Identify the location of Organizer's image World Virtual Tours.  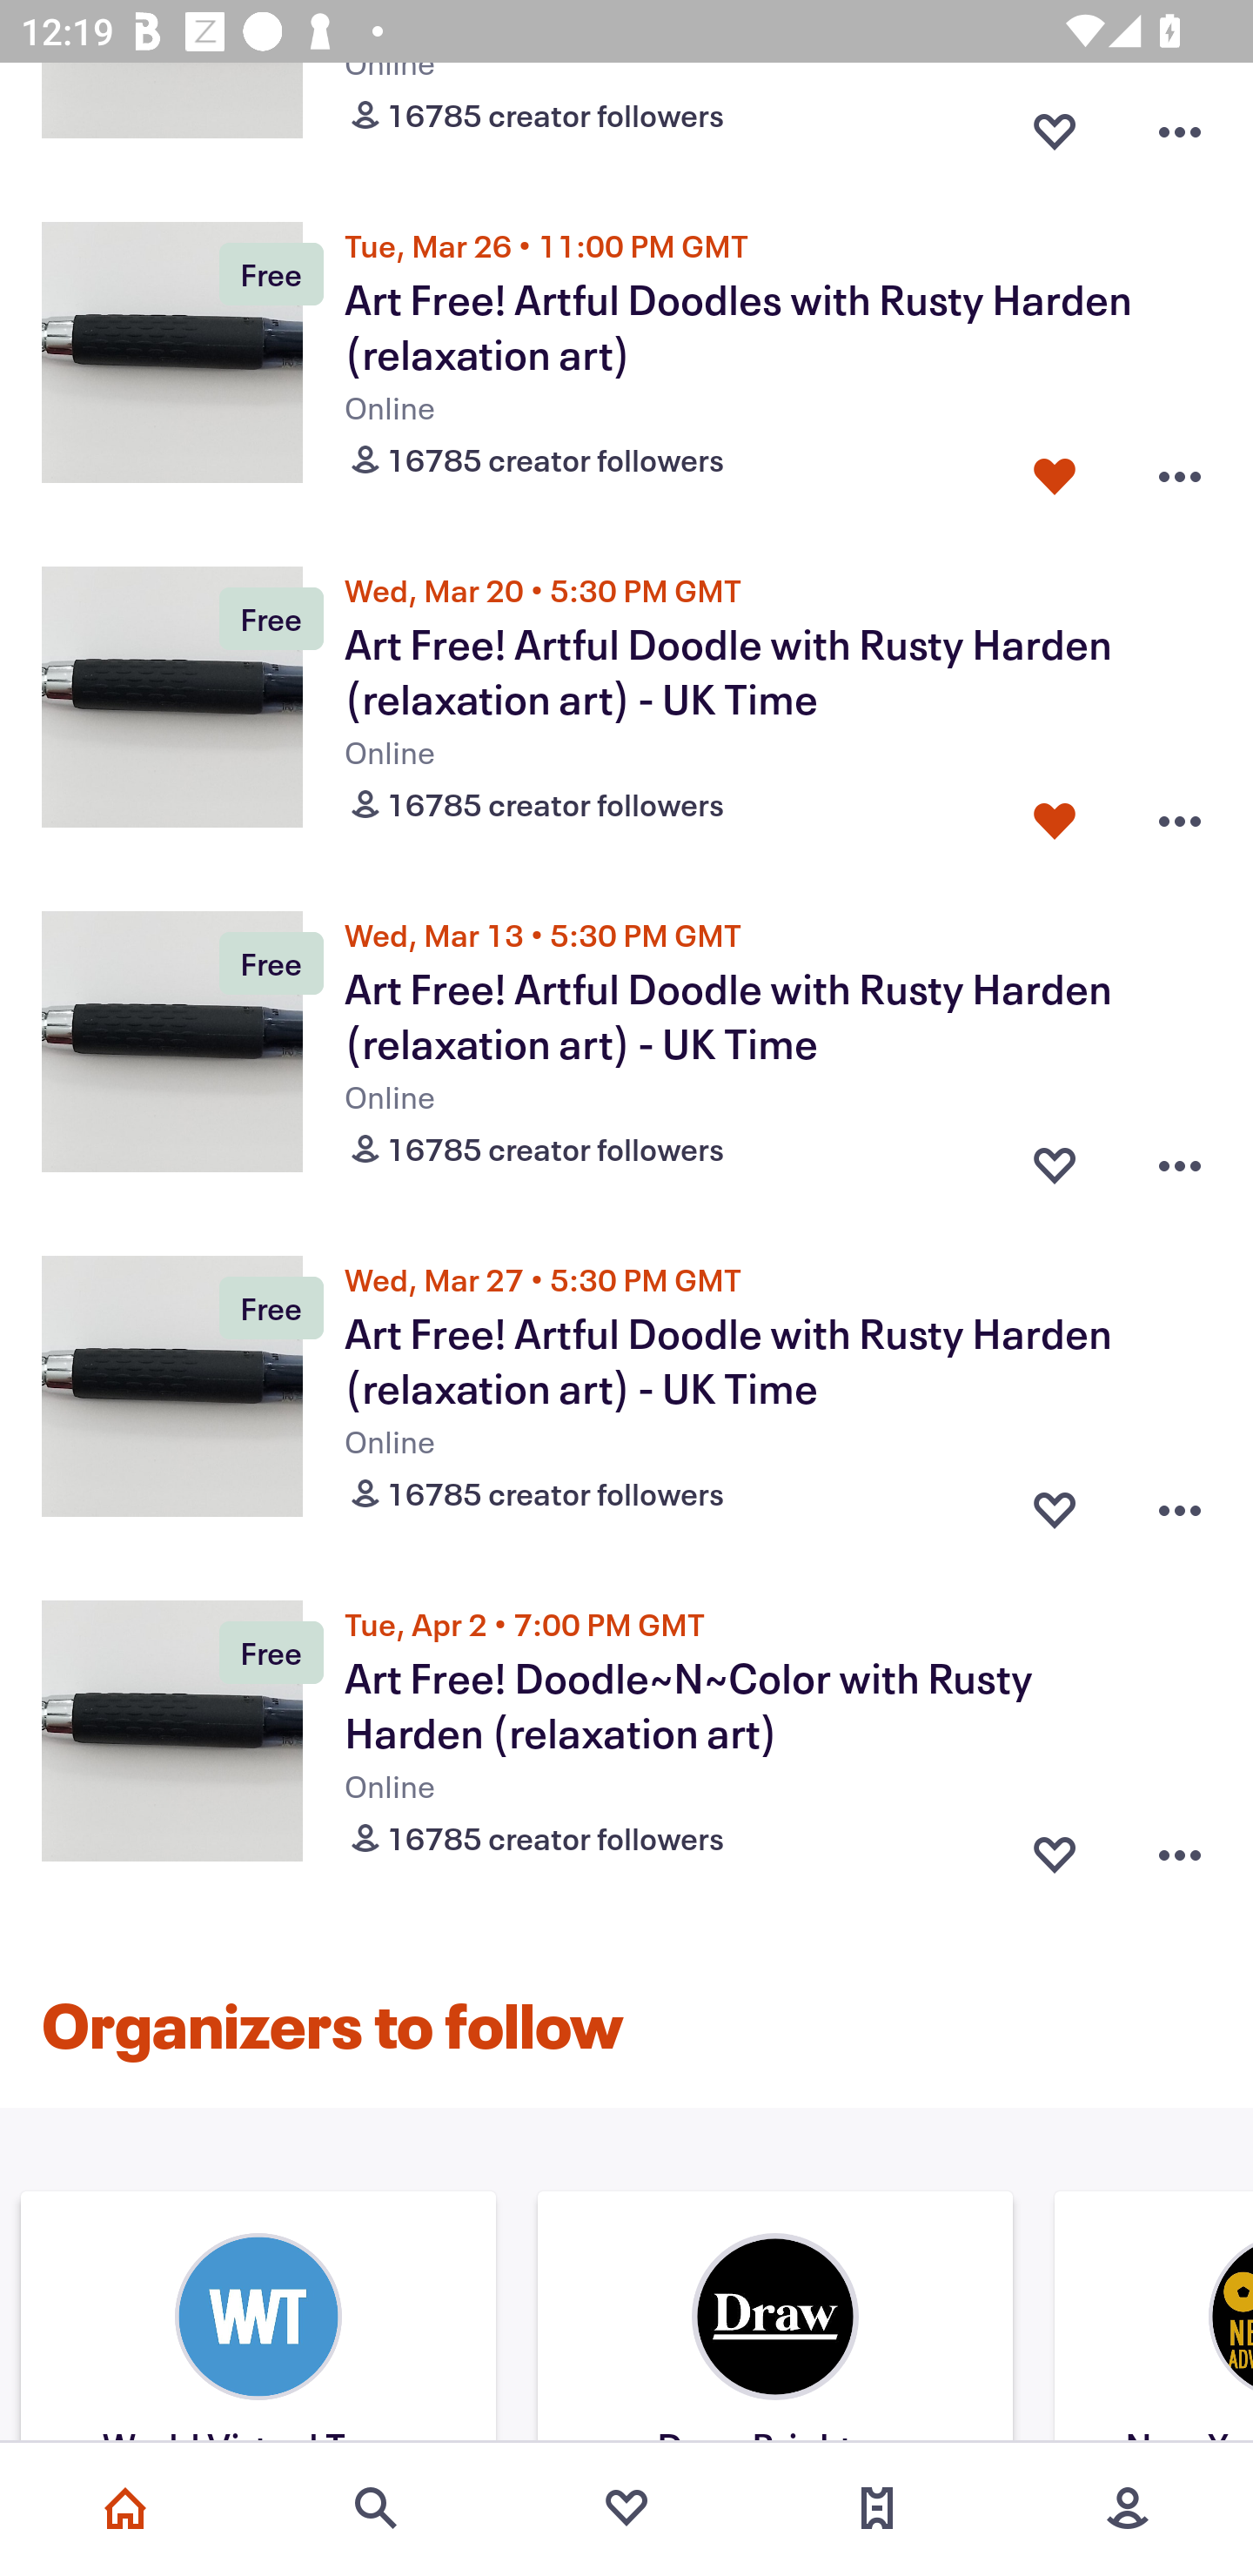
(258, 2320).